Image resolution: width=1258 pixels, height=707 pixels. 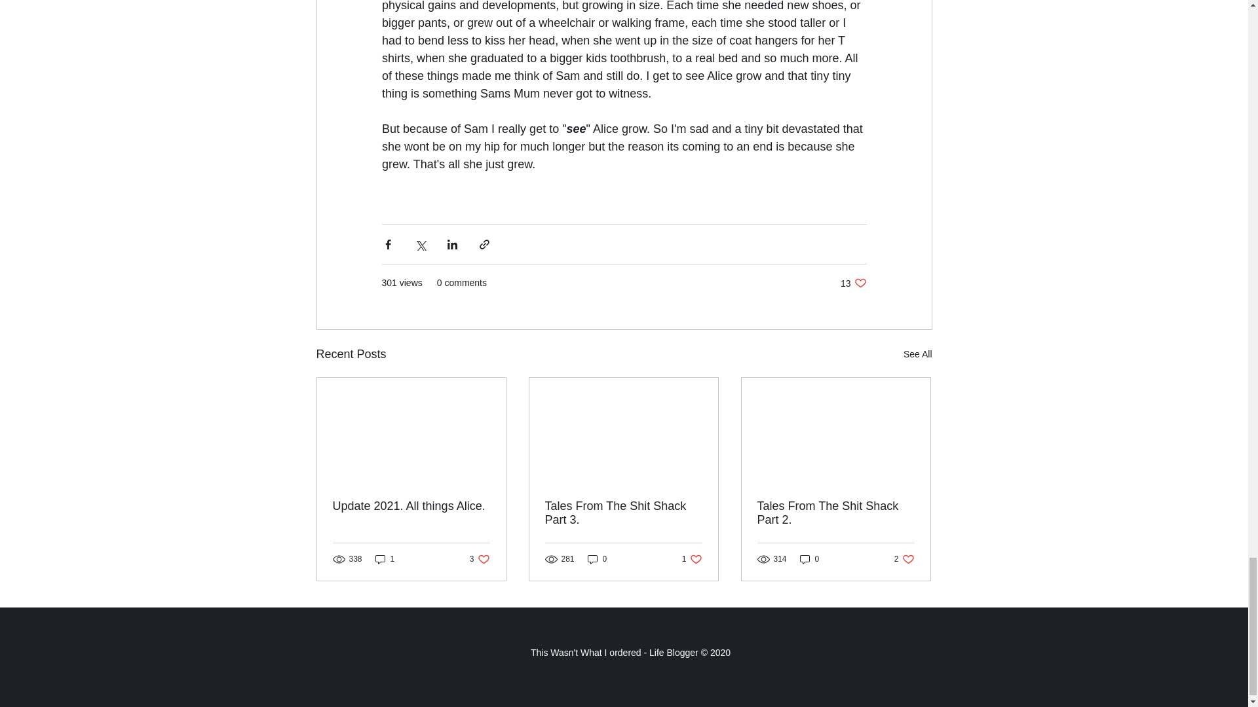 What do you see at coordinates (630, 669) in the screenshot?
I see `Update 2021. All things Alice.` at bounding box center [630, 669].